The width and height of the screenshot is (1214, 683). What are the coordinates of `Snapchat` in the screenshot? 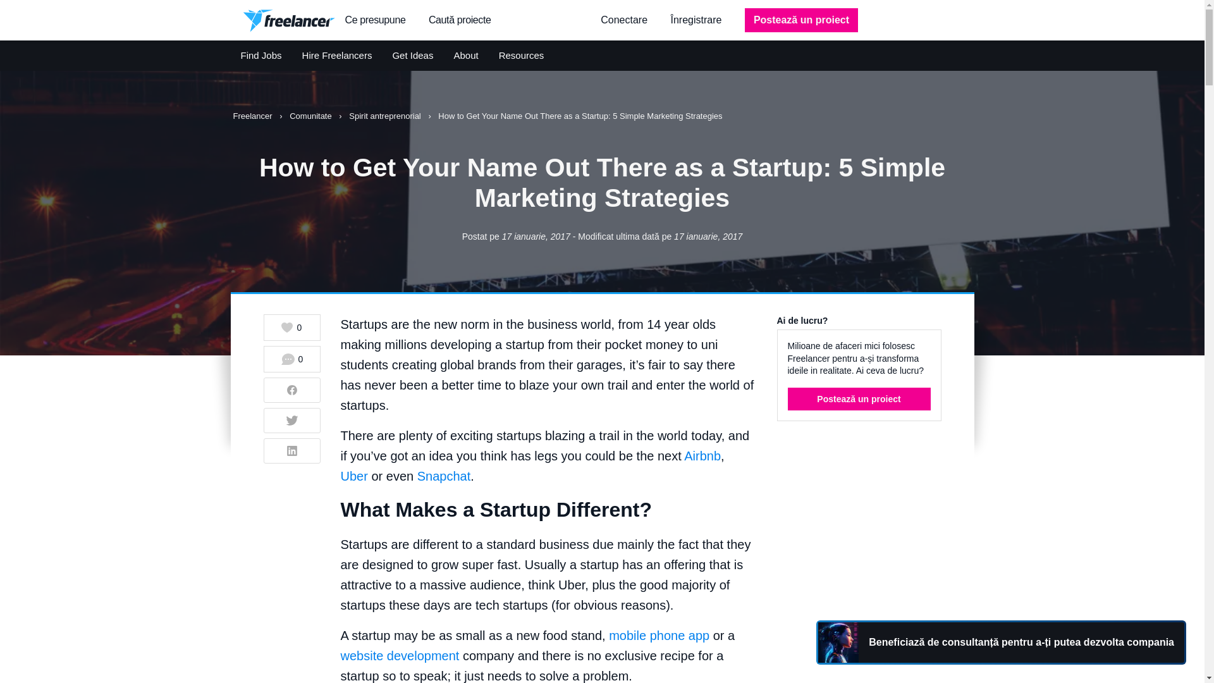 It's located at (444, 476).